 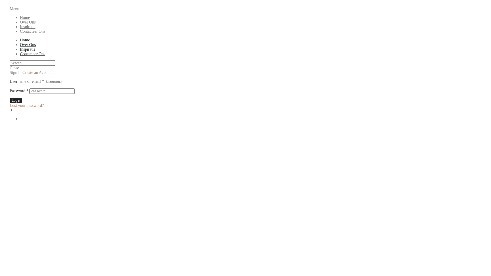 What do you see at coordinates (28, 27) in the screenshot?
I see `Inspiratie` at bounding box center [28, 27].